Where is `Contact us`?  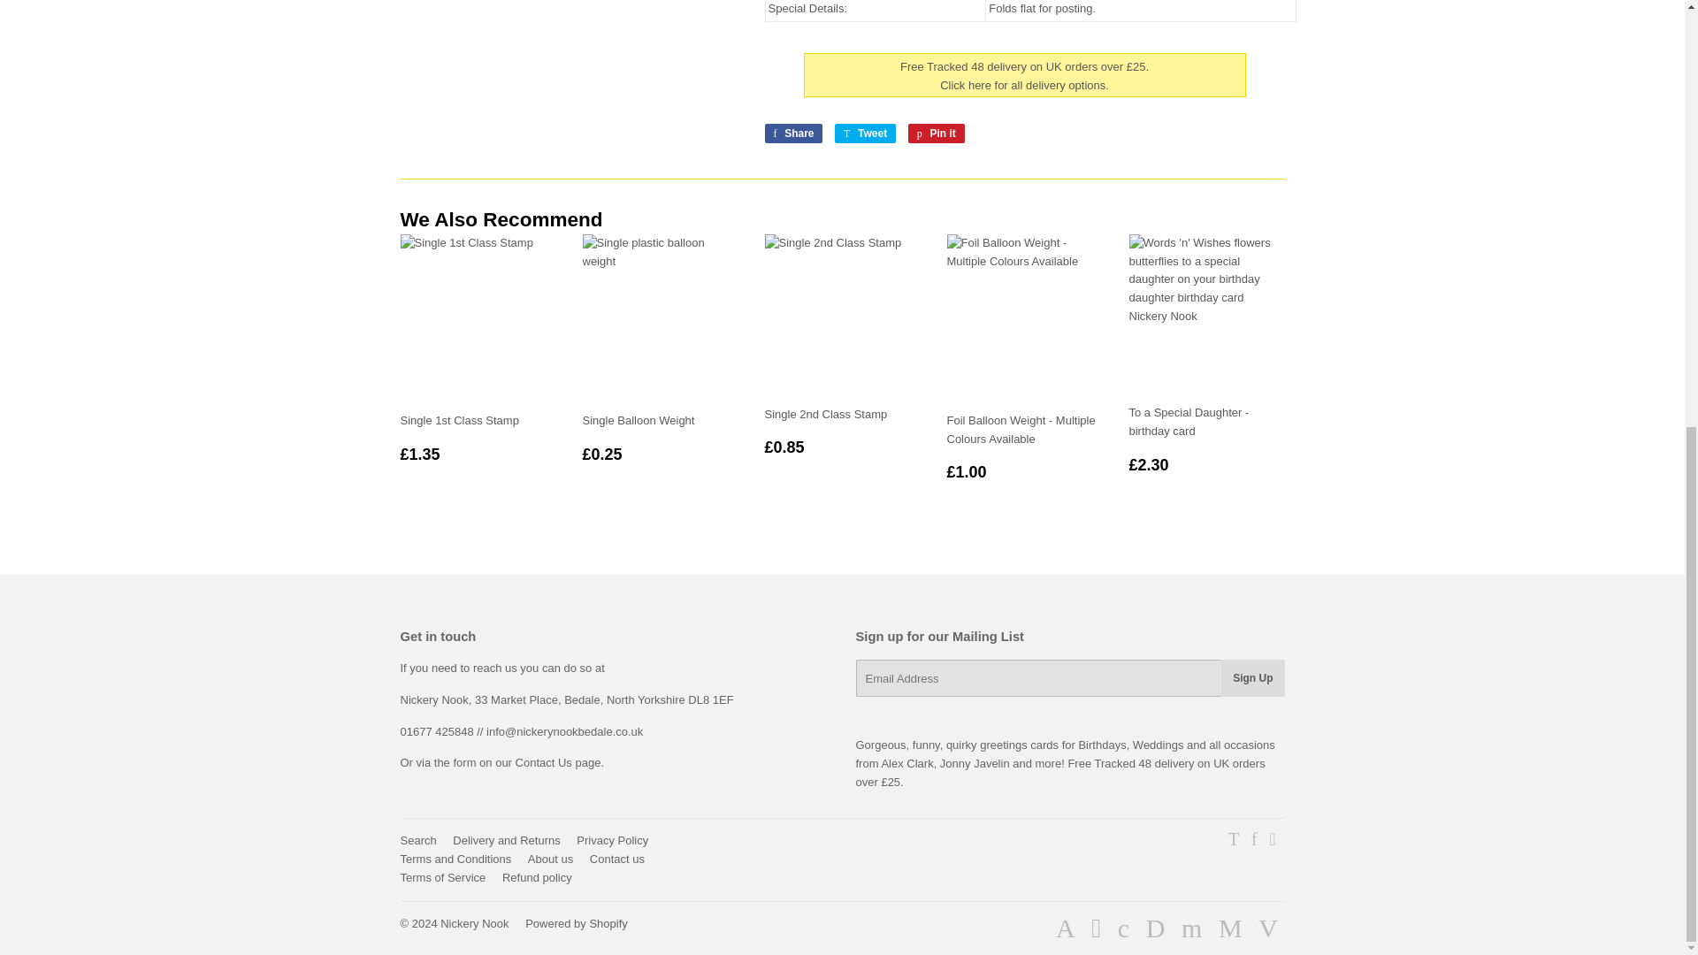 Contact us is located at coordinates (558, 762).